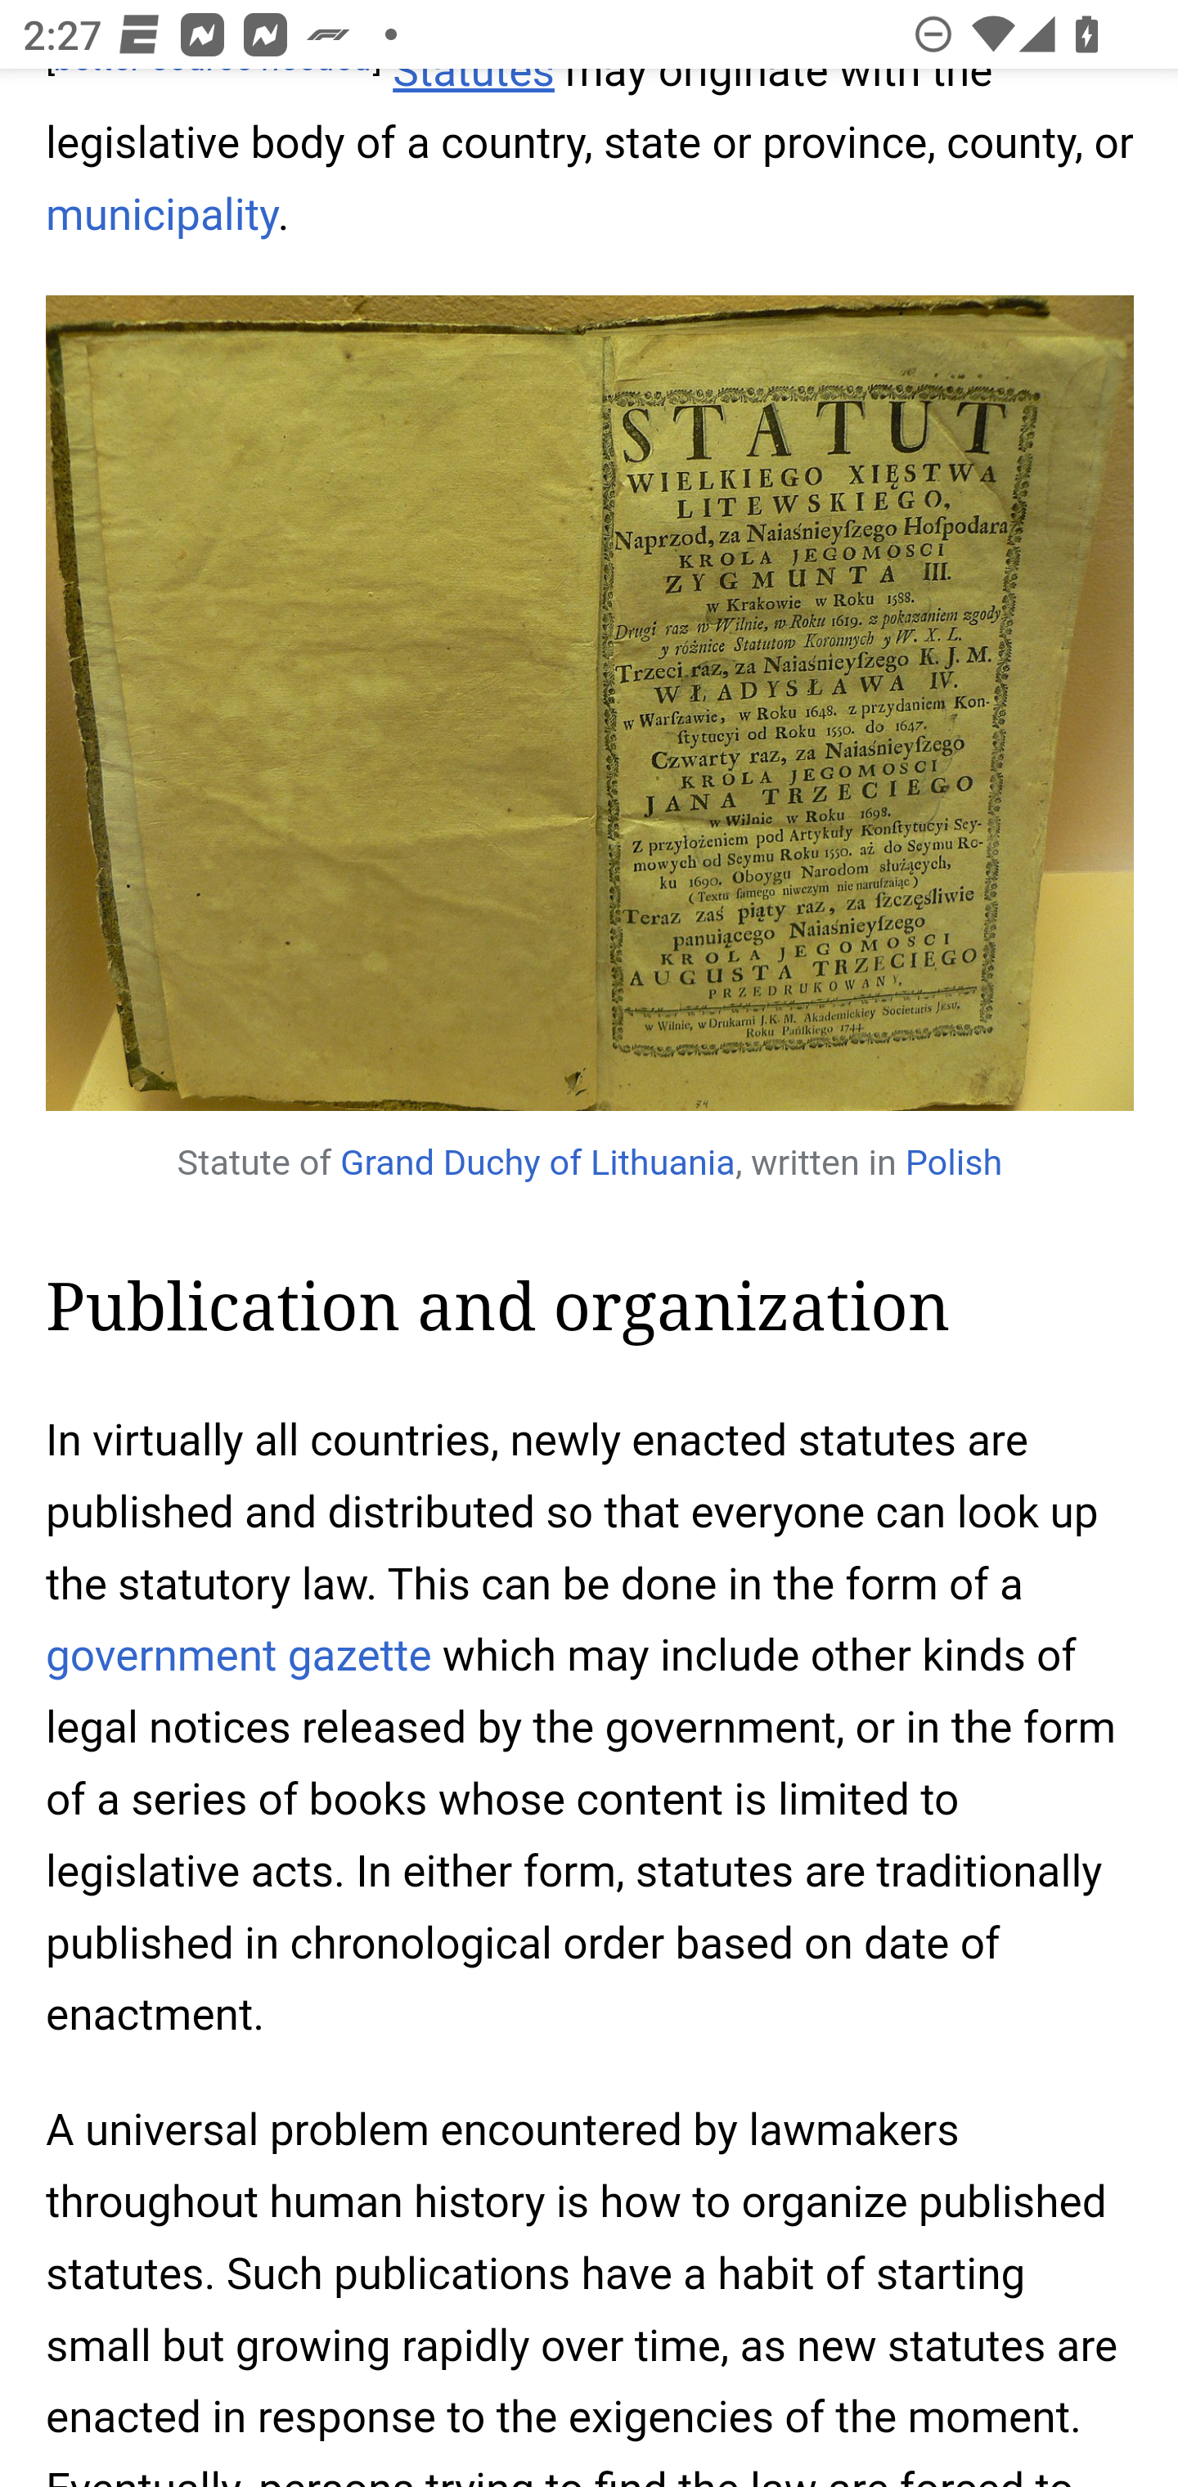 This screenshot has width=1178, height=2487. What do you see at coordinates (591, 704) in the screenshot?
I see `1280px-GDL_Statute` at bounding box center [591, 704].